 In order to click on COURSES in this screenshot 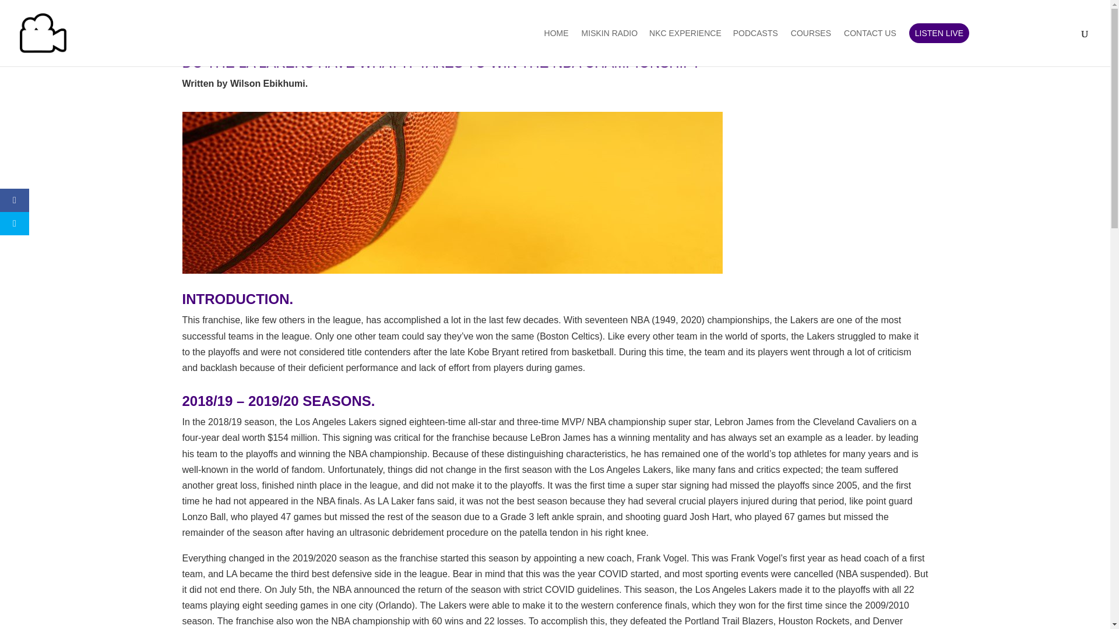, I will do `click(811, 48)`.